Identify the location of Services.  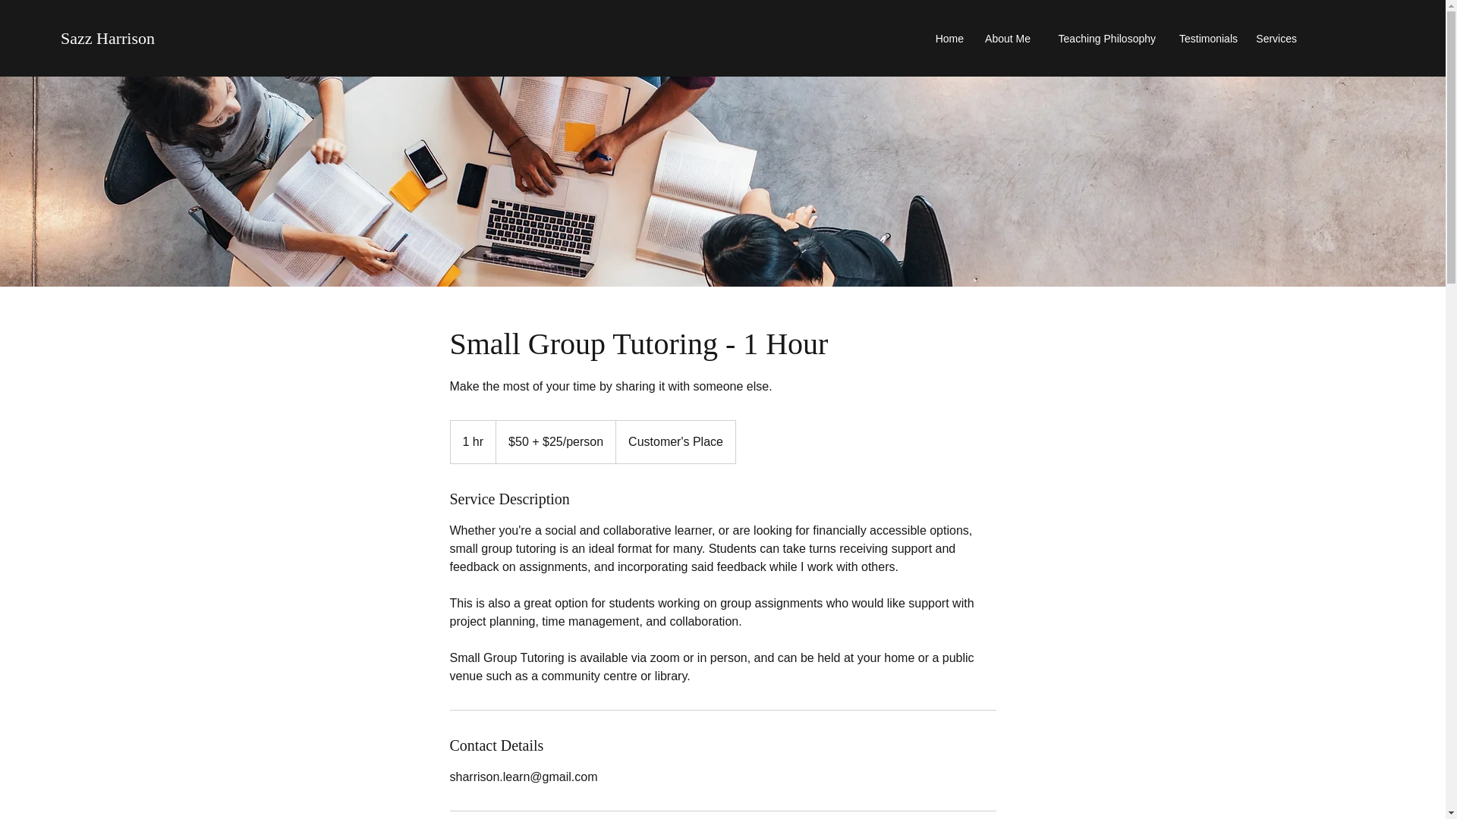
(1275, 38).